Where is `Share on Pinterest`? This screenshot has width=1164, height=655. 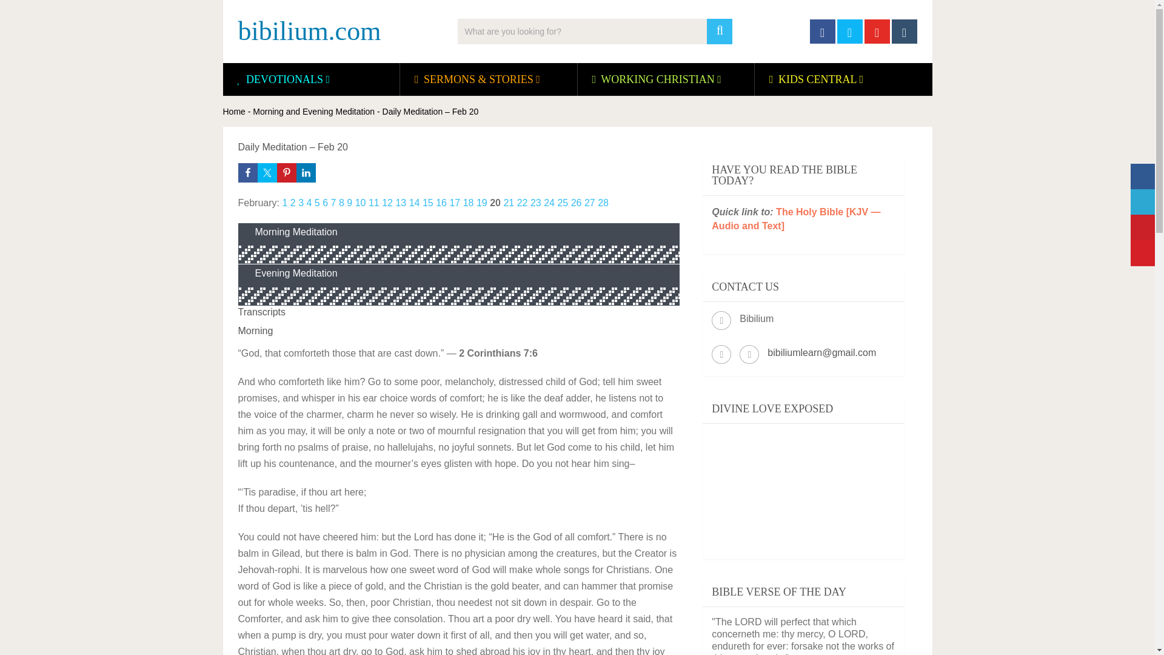
Share on Pinterest is located at coordinates (286, 172).